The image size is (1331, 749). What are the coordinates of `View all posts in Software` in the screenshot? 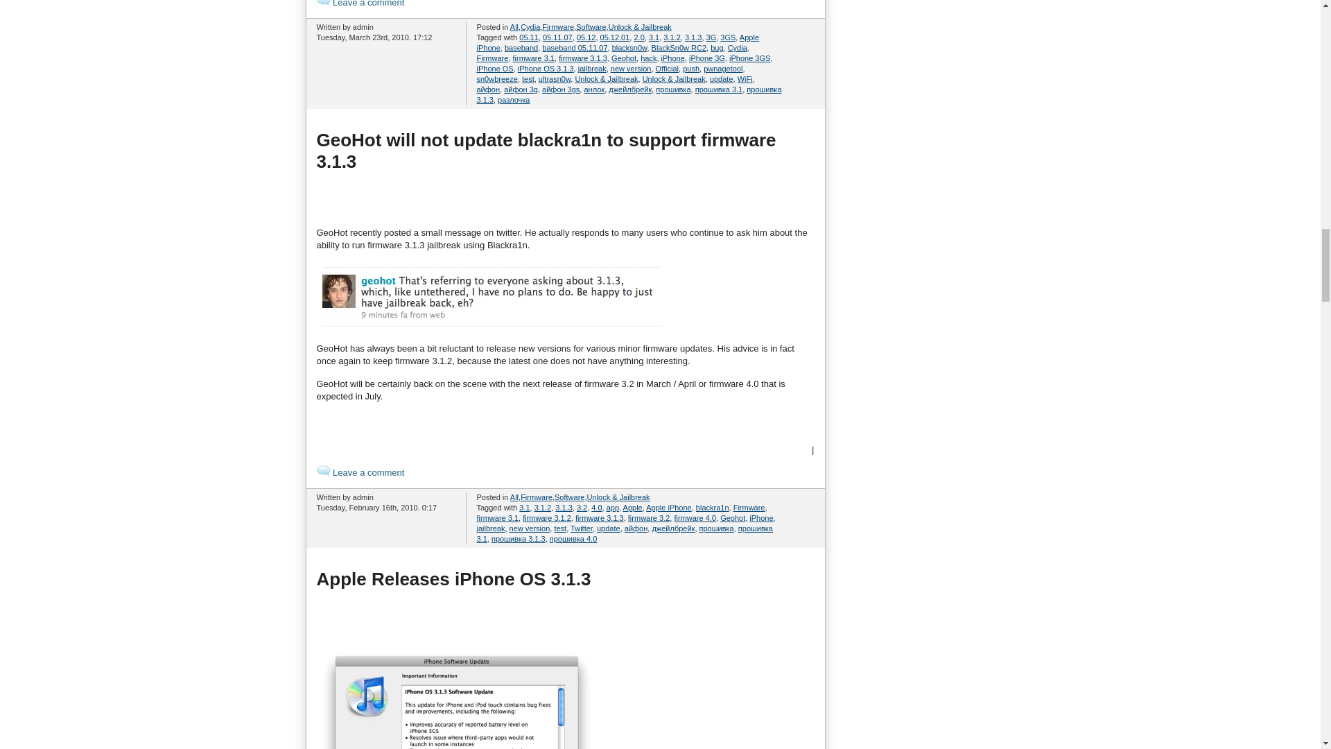 It's located at (591, 27).